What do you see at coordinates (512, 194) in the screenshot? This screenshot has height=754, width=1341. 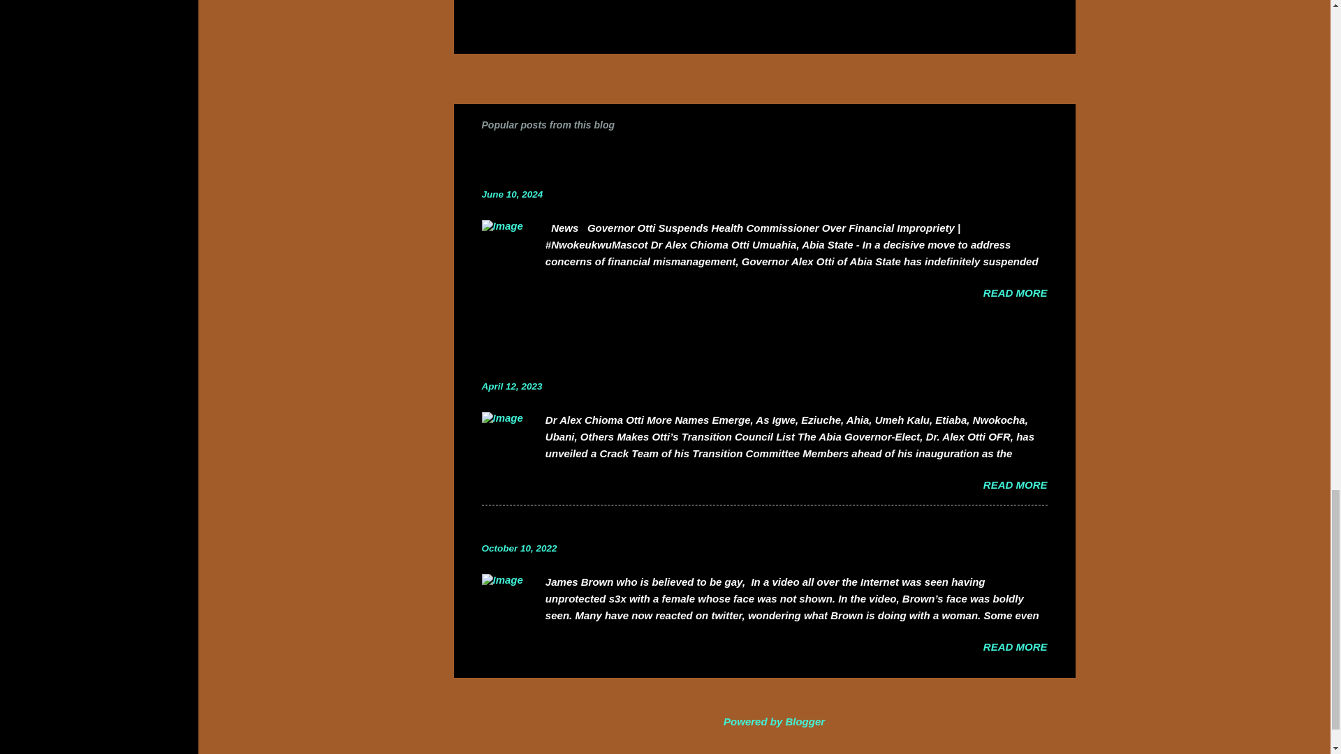 I see `June 10, 2024` at bounding box center [512, 194].